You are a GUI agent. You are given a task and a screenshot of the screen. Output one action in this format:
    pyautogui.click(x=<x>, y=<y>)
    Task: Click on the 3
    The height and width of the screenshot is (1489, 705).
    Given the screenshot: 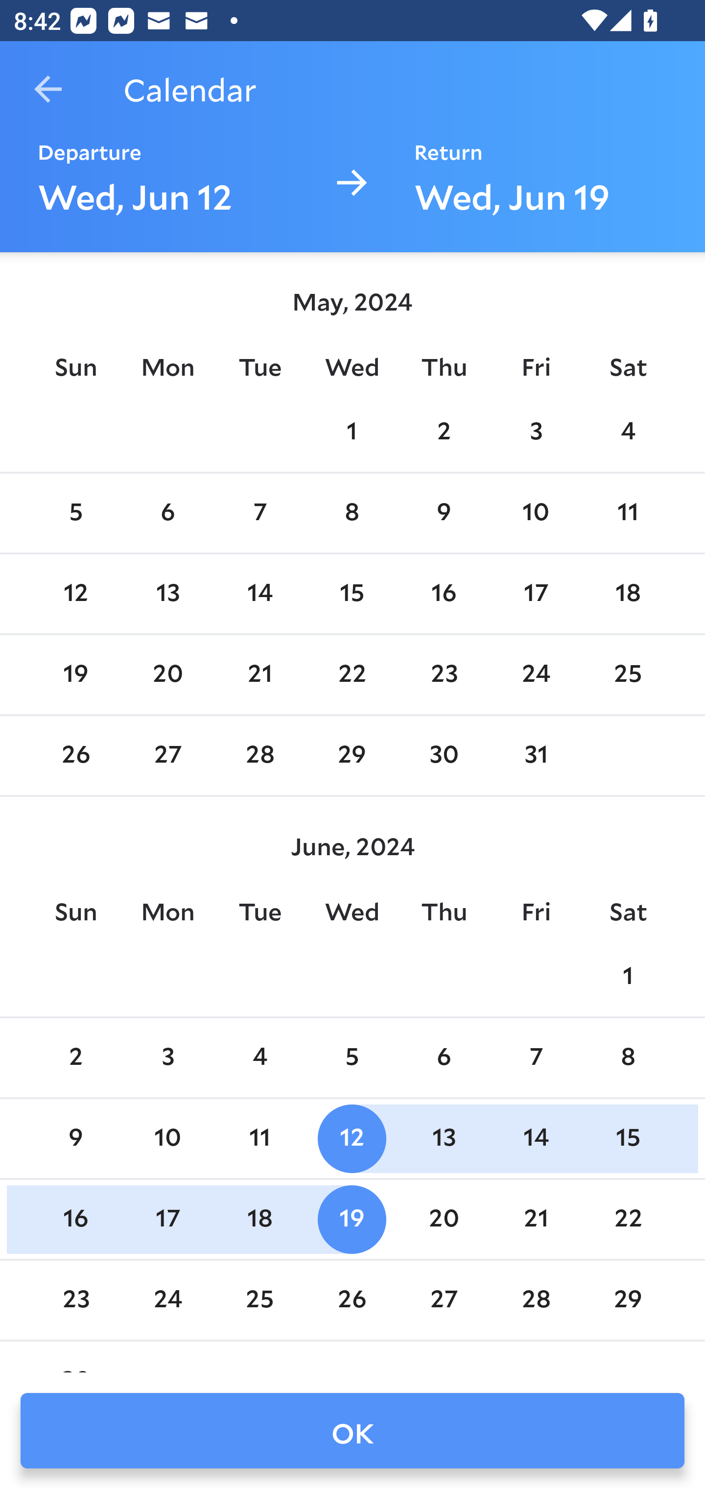 What is the action you would take?
    pyautogui.click(x=168, y=1058)
    